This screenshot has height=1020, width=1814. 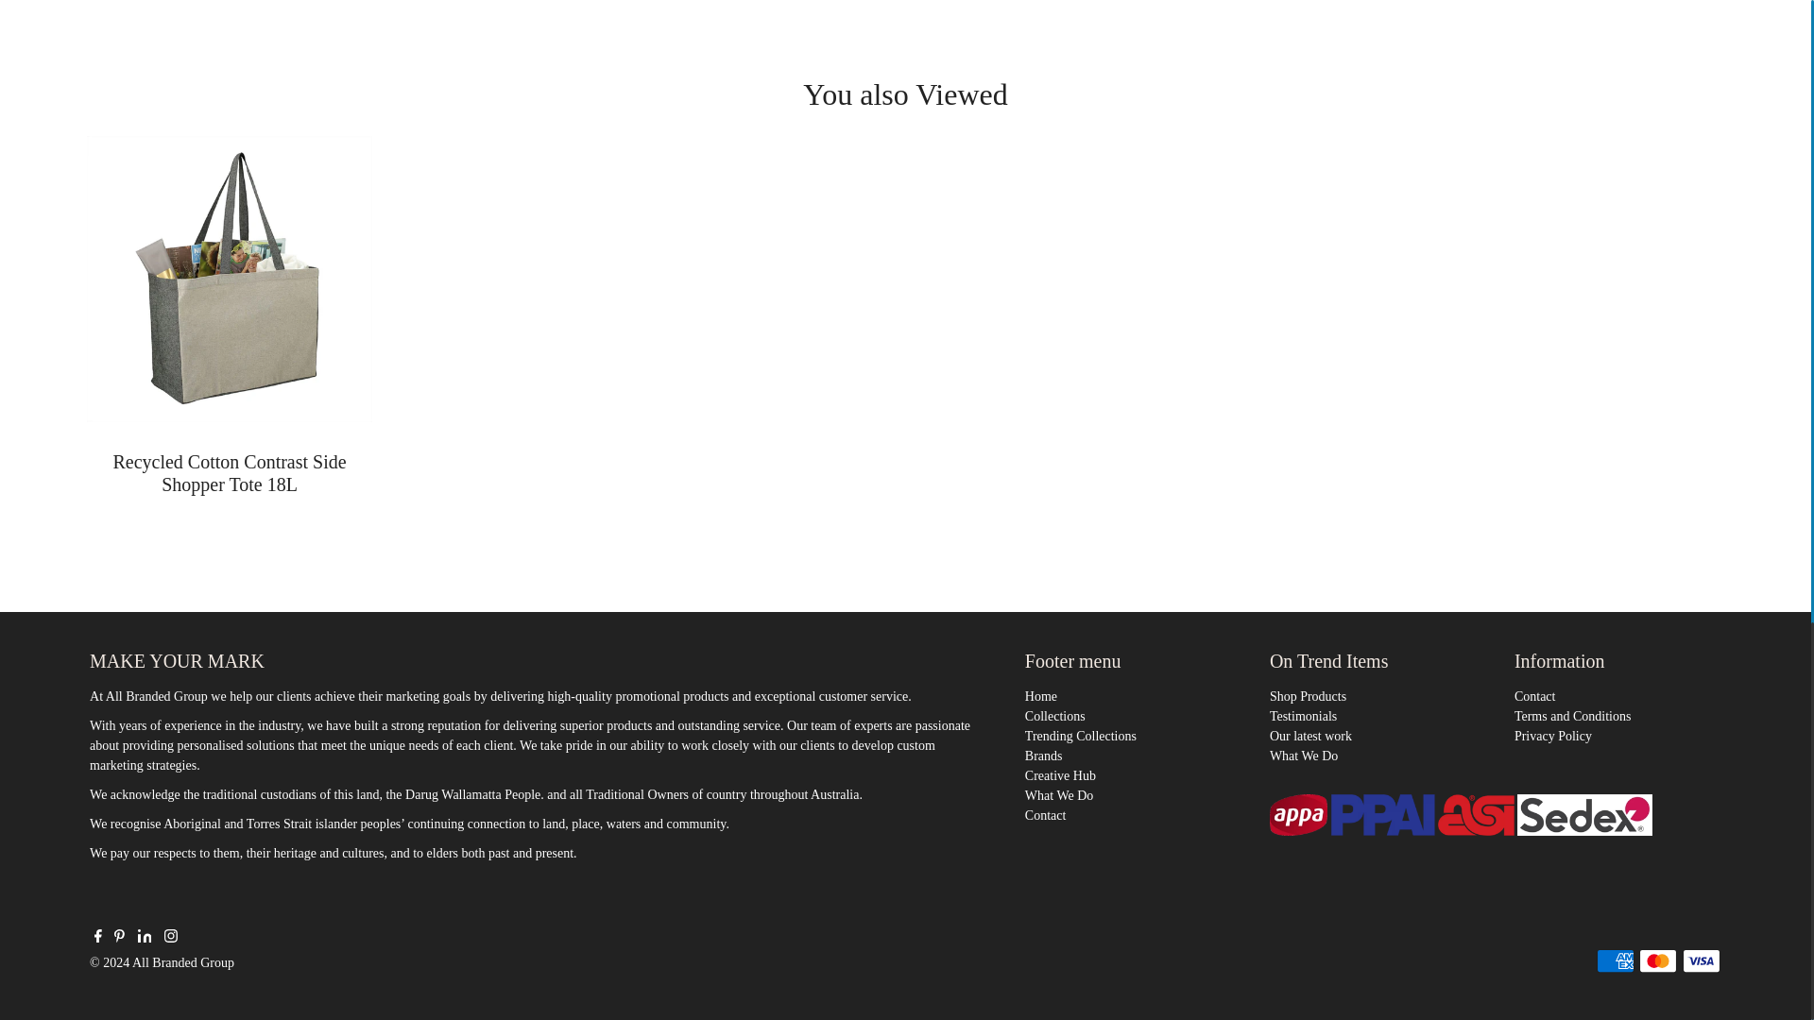 I want to click on Mastercard, so click(x=1657, y=961).